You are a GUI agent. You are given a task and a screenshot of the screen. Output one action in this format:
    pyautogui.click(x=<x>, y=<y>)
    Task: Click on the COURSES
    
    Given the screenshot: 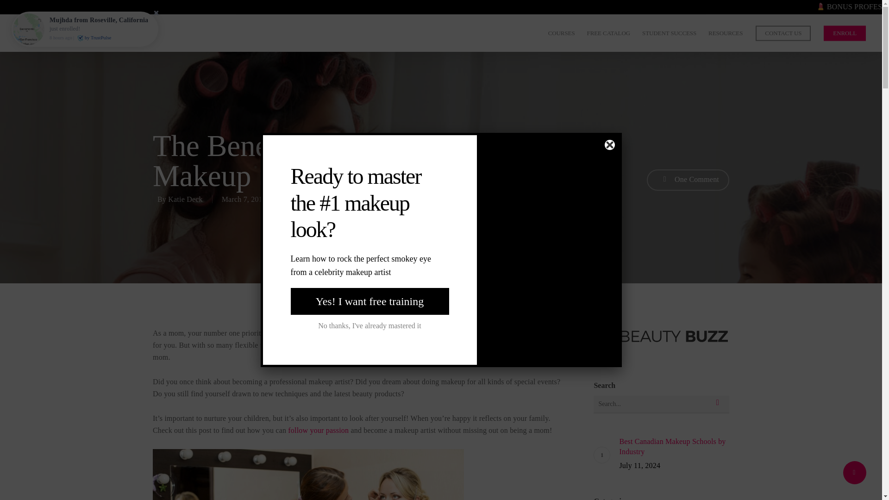 What is the action you would take?
    pyautogui.click(x=562, y=33)
    